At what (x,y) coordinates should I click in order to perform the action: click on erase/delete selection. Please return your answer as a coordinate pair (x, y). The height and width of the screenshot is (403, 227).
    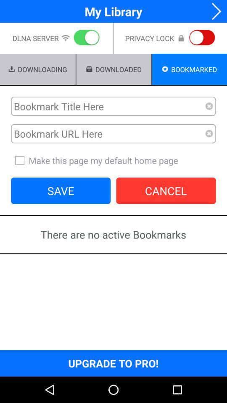
    Looking at the image, I should click on (209, 133).